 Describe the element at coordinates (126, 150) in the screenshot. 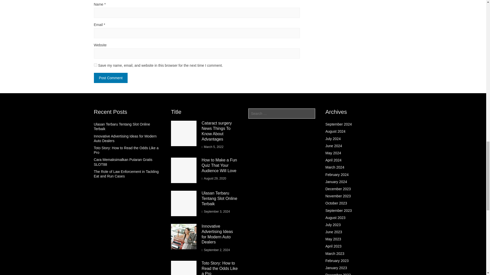

I see `Toto Story: How to Read the Odds Like a Pro` at that location.